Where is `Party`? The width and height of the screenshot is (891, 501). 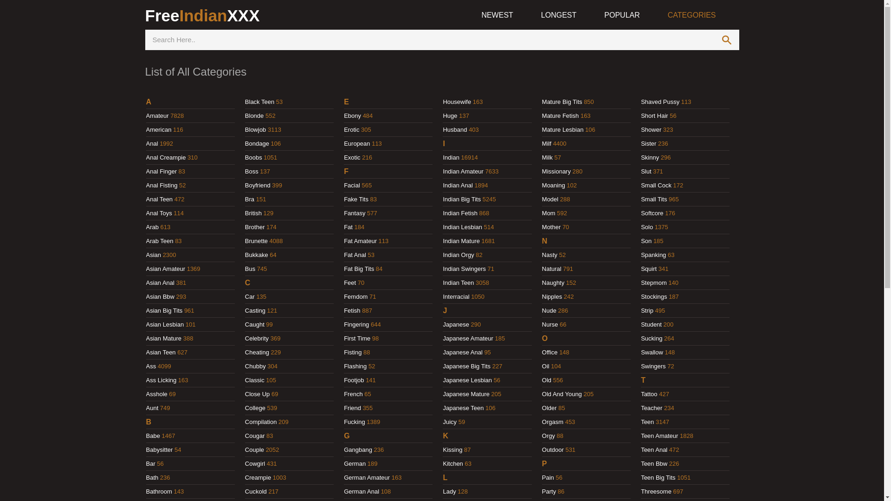
Party is located at coordinates (549, 492).